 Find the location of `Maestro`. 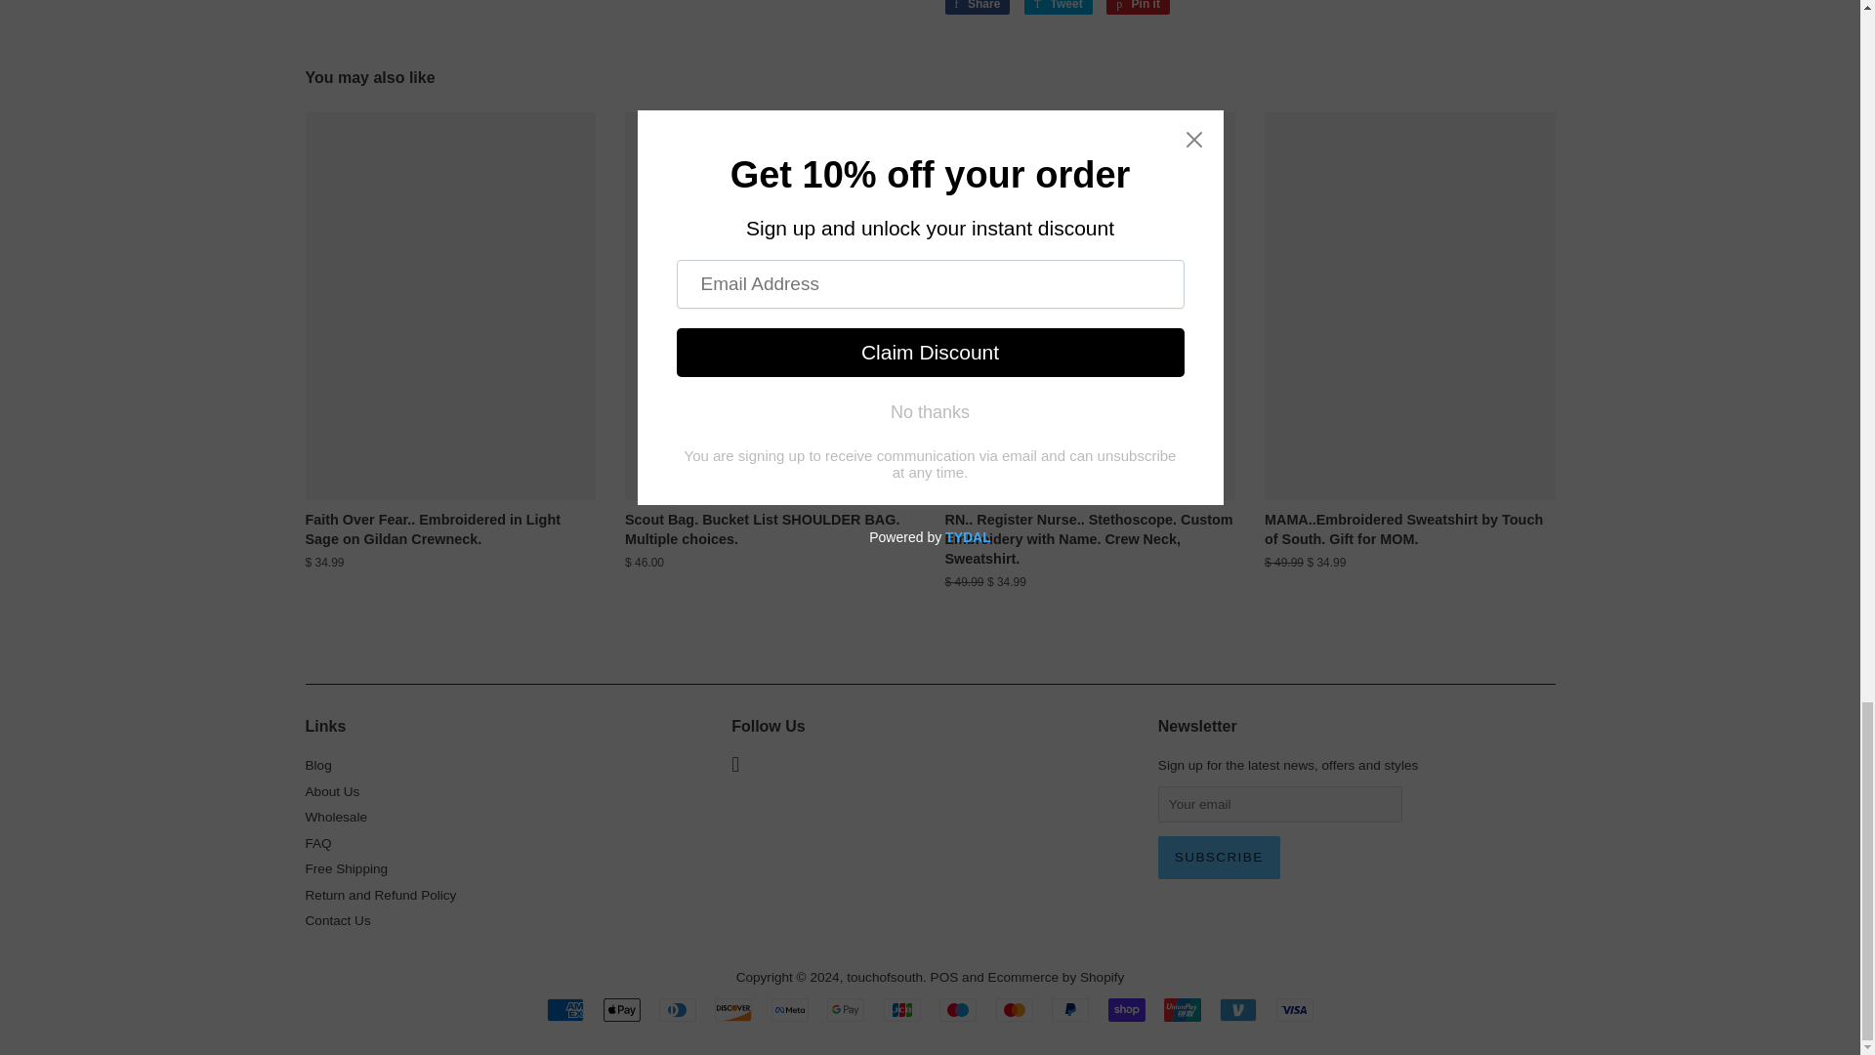

Maestro is located at coordinates (957, 1010).